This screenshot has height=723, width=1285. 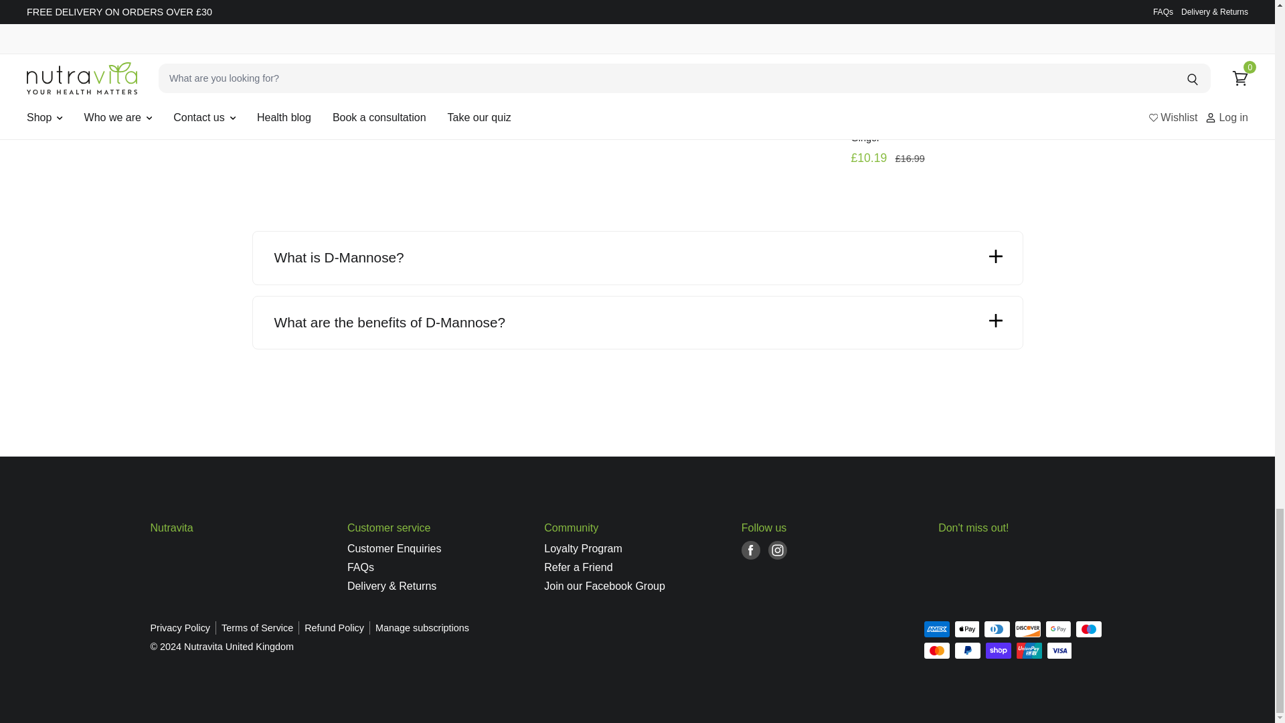 What do you see at coordinates (343, 64) in the screenshot?
I see `Black Maca Root Complex 5000mg - 180 Vegan Capsules` at bounding box center [343, 64].